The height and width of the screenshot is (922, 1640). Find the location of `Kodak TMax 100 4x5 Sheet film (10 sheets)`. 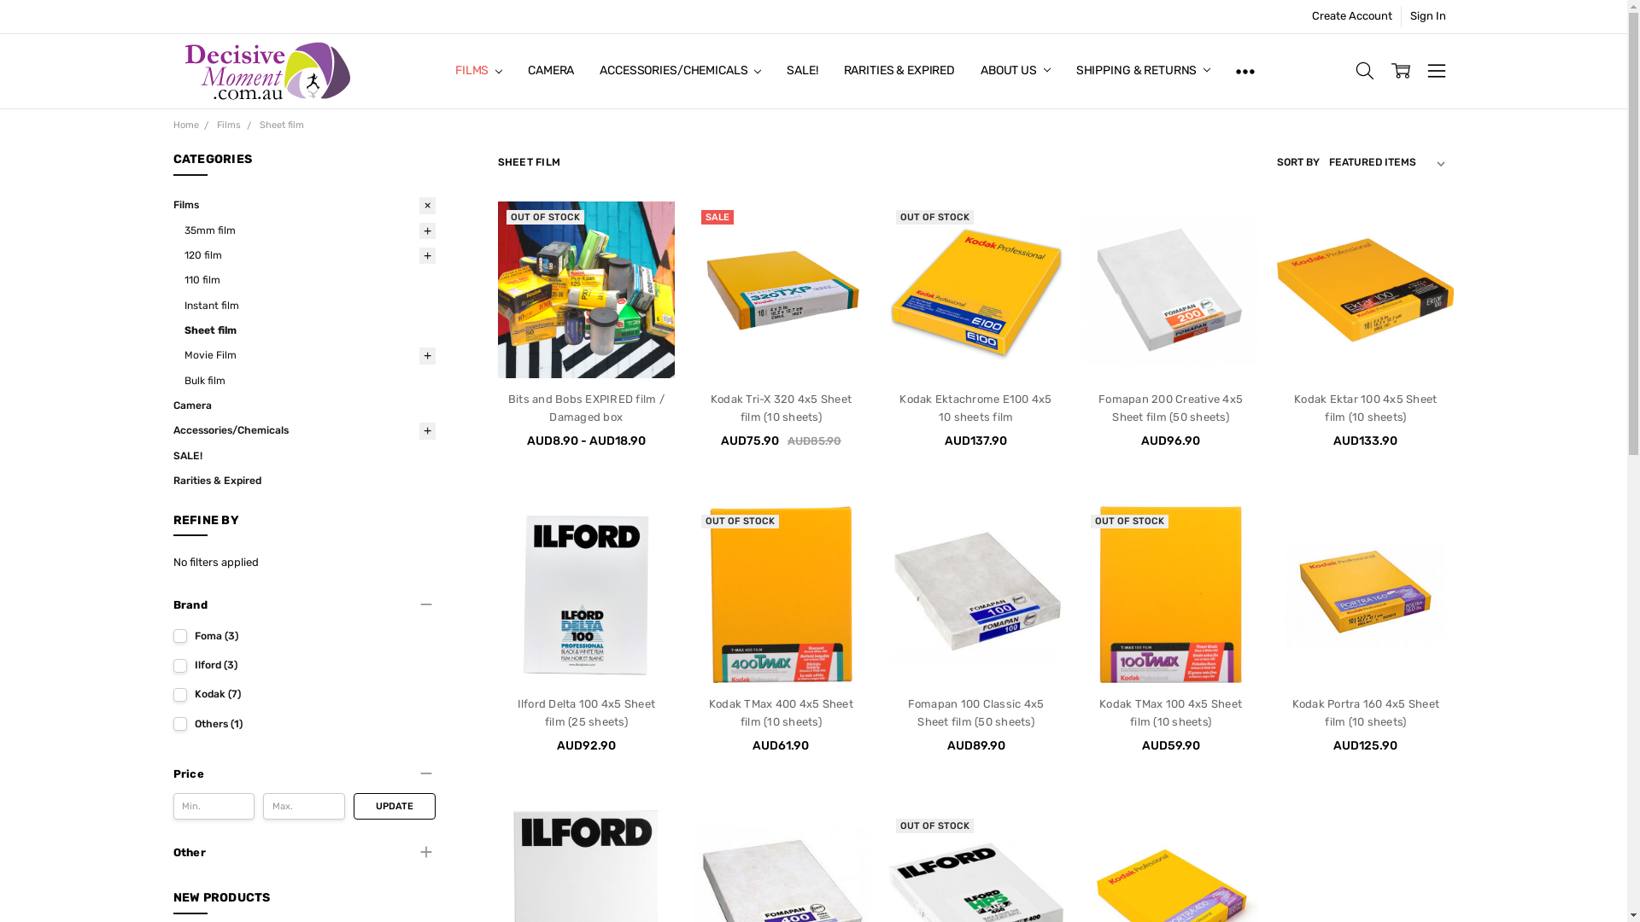

Kodak TMax 100 4x5 Sheet film (10 sheets) is located at coordinates (1170, 713).